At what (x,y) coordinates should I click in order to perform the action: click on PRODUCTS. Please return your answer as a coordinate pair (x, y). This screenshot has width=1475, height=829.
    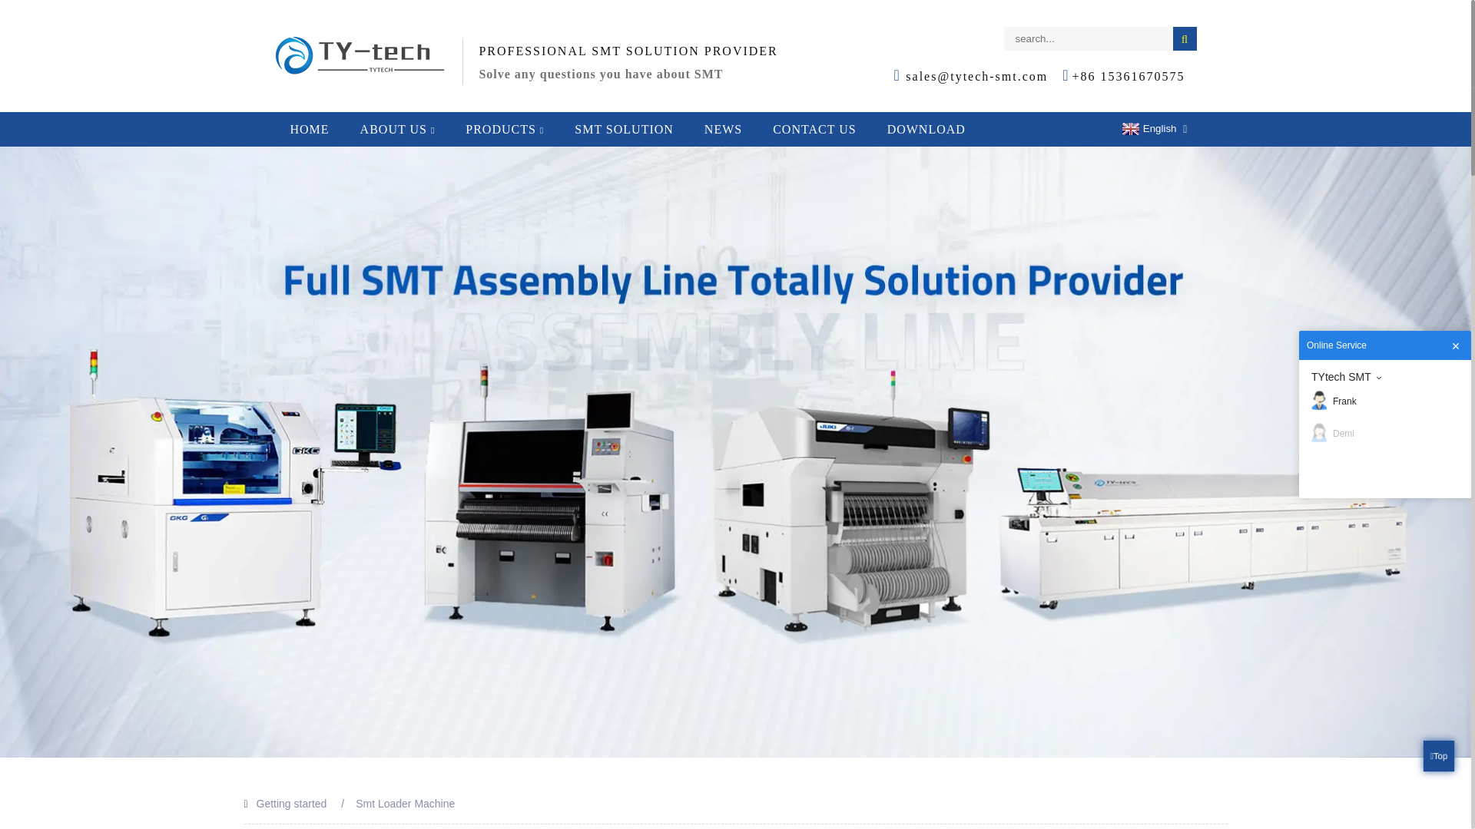
    Looking at the image, I should click on (504, 129).